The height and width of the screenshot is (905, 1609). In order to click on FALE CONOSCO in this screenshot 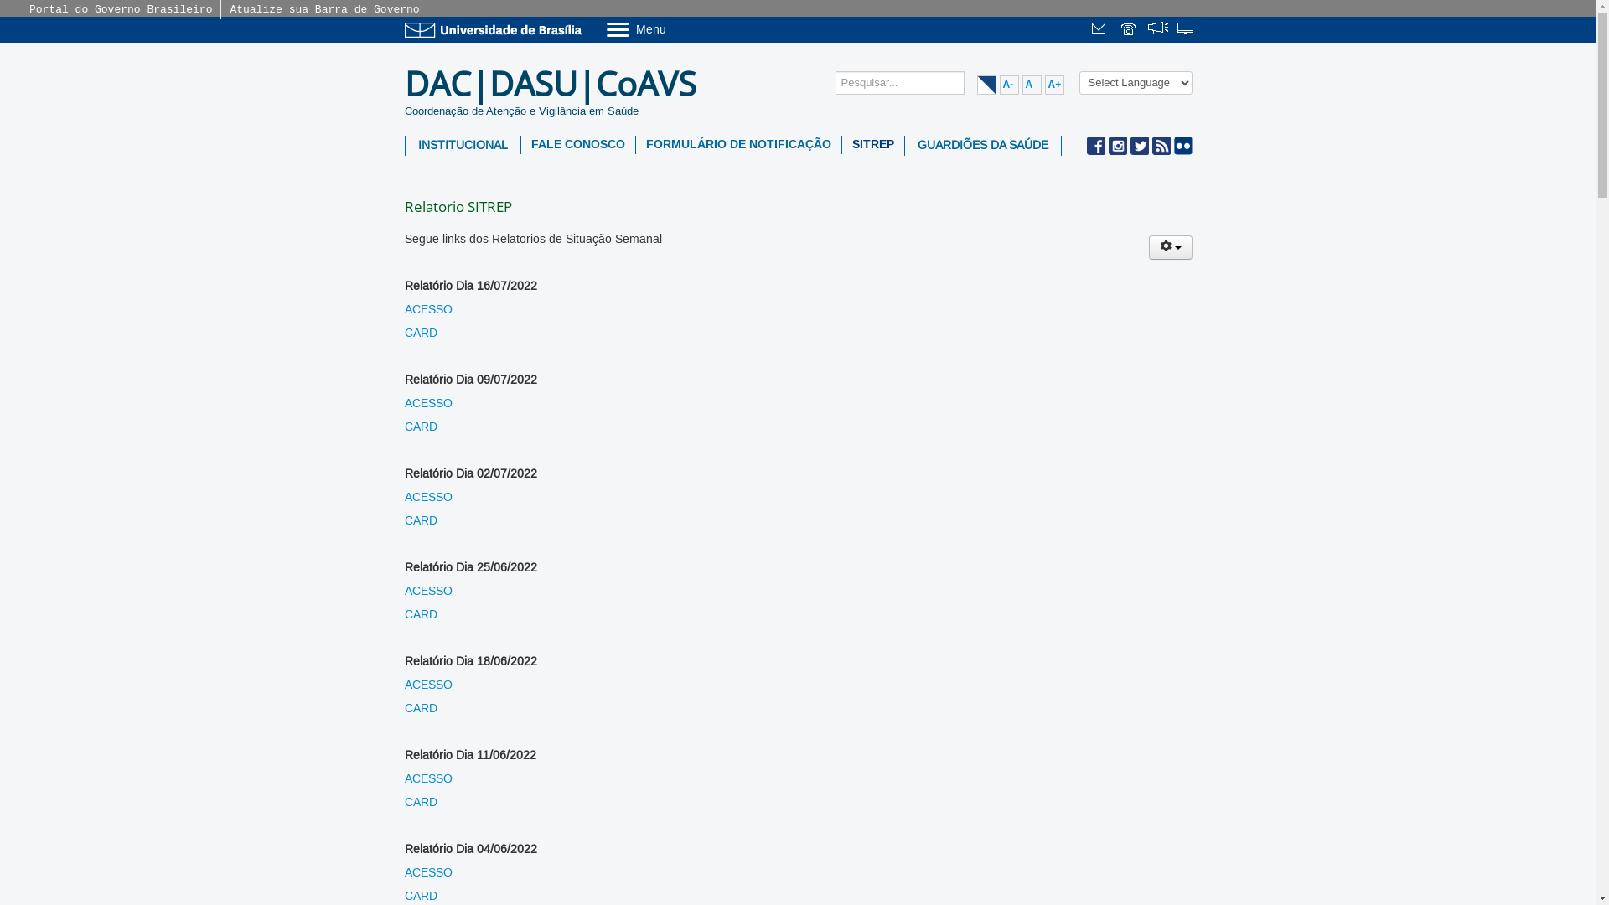, I will do `click(578, 145)`.